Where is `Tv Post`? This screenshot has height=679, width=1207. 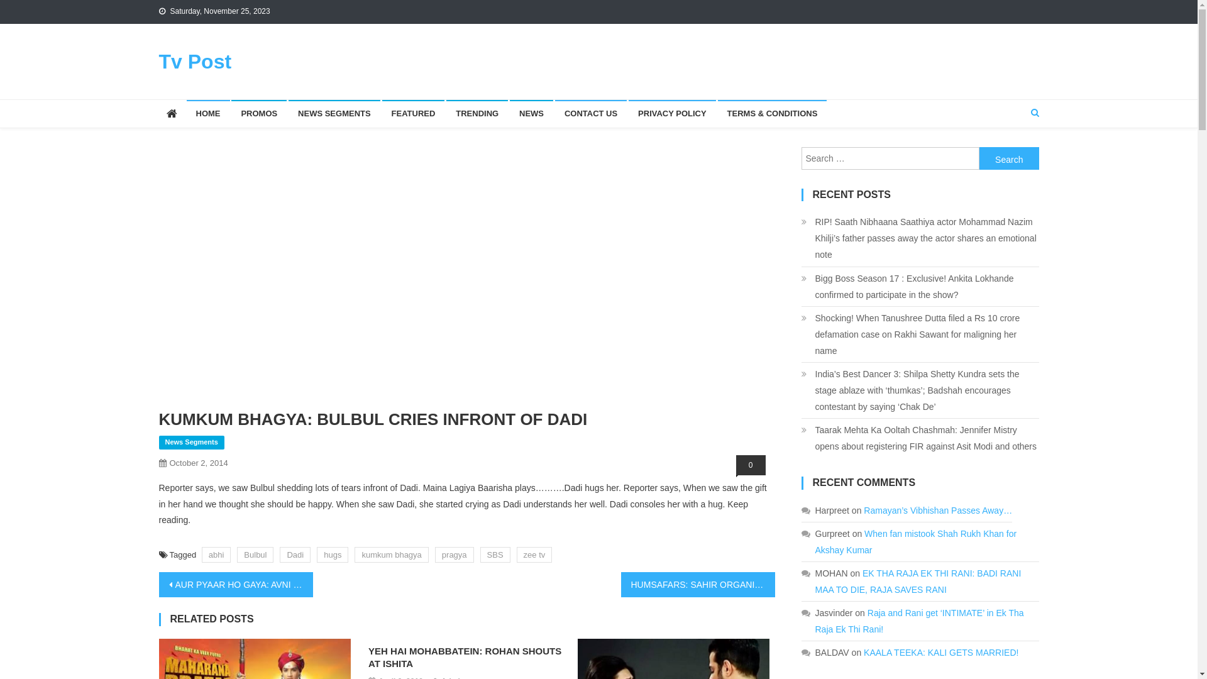
Tv Post is located at coordinates (195, 62).